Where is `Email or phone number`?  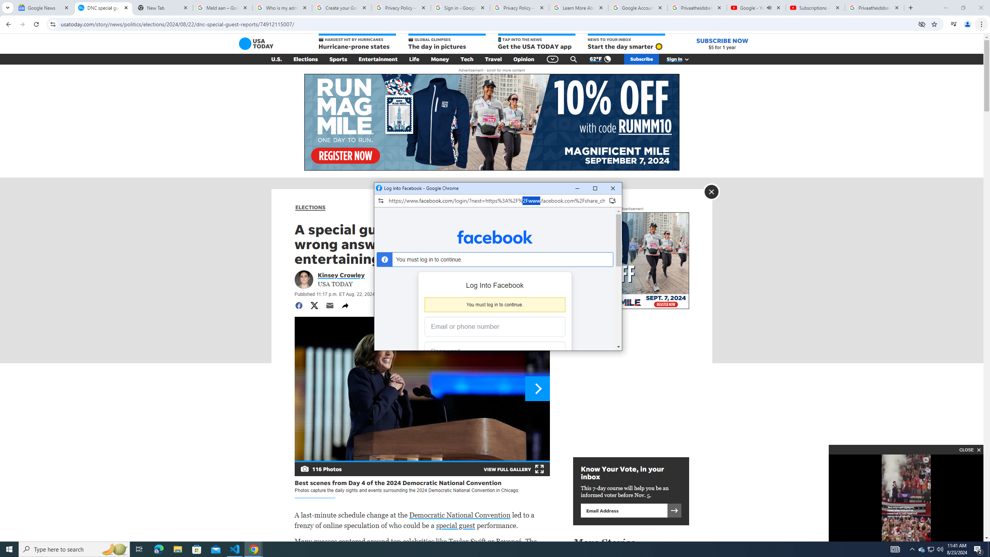 Email or phone number is located at coordinates (641, 59).